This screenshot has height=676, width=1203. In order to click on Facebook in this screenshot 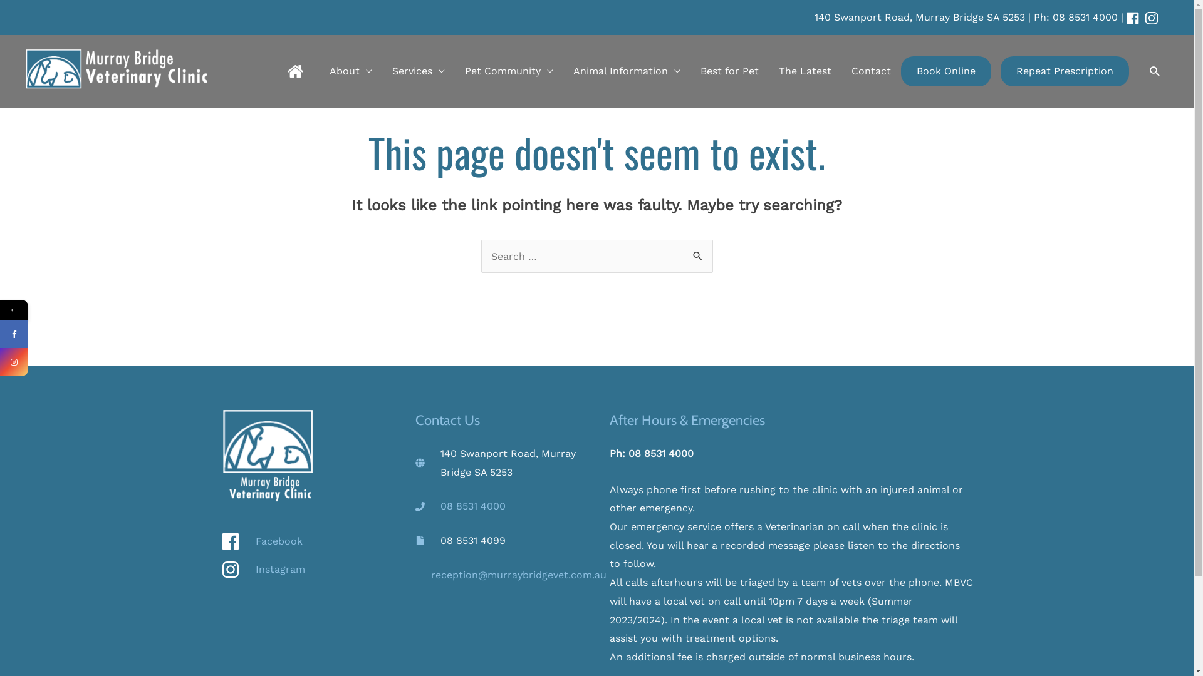, I will do `click(71, 334)`.